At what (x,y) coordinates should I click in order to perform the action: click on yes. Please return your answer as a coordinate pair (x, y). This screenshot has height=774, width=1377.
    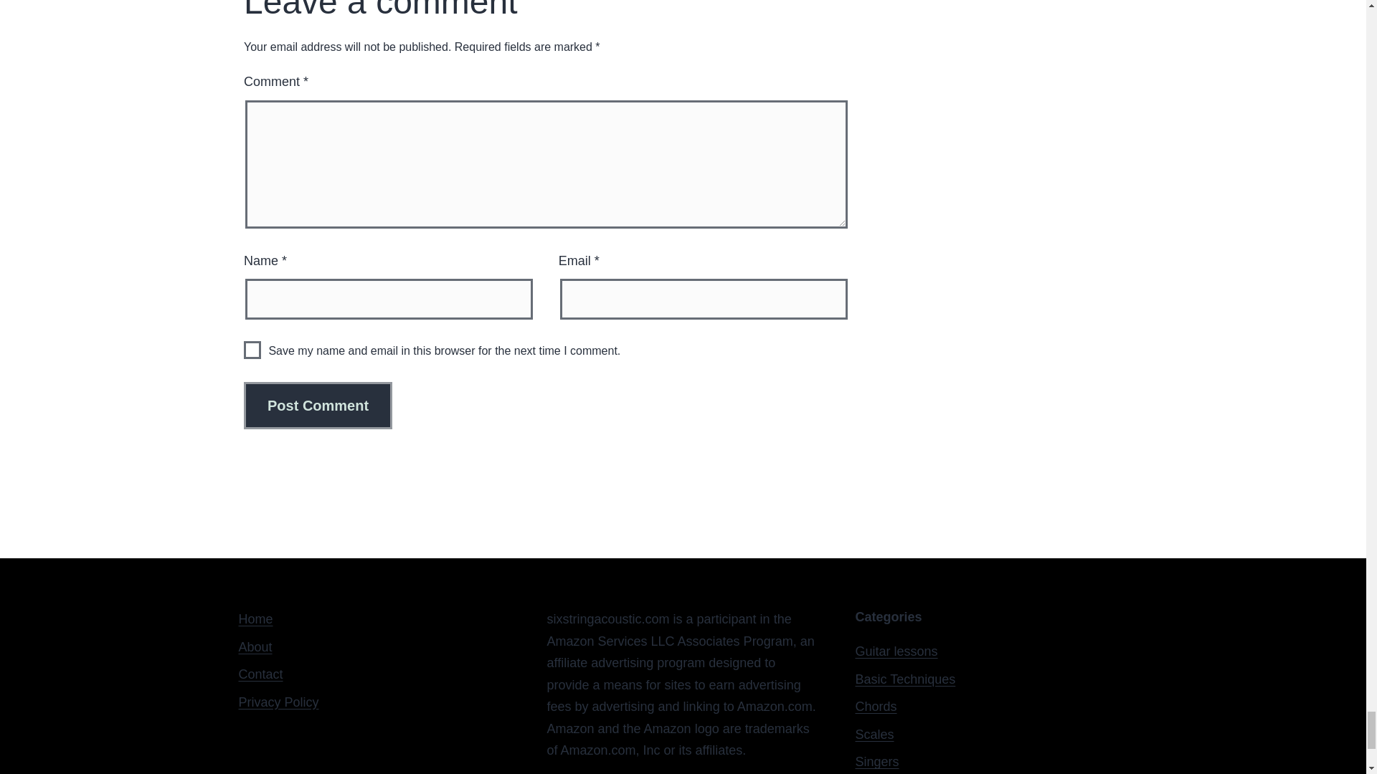
    Looking at the image, I should click on (252, 350).